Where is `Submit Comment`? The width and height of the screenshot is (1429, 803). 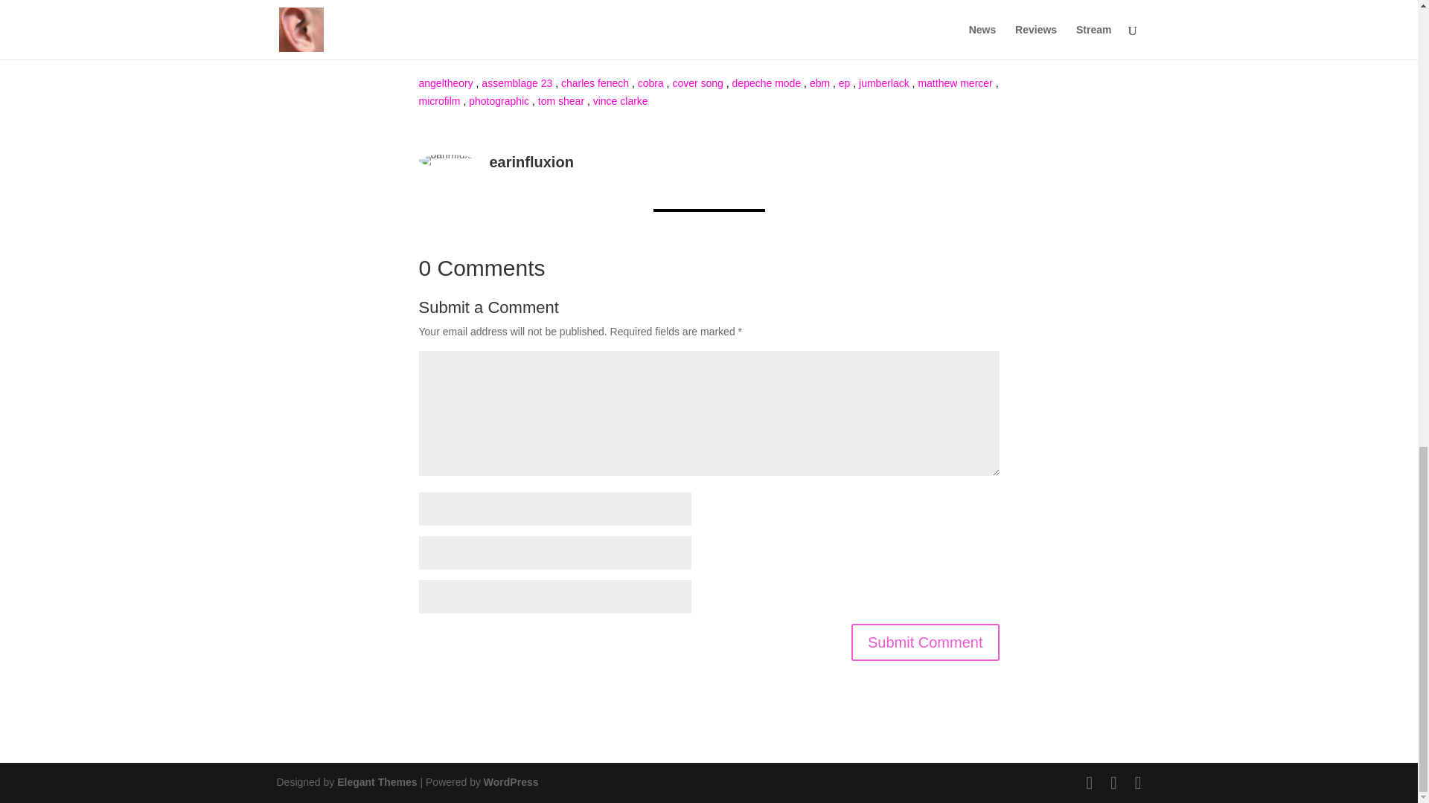
Submit Comment is located at coordinates (925, 642).